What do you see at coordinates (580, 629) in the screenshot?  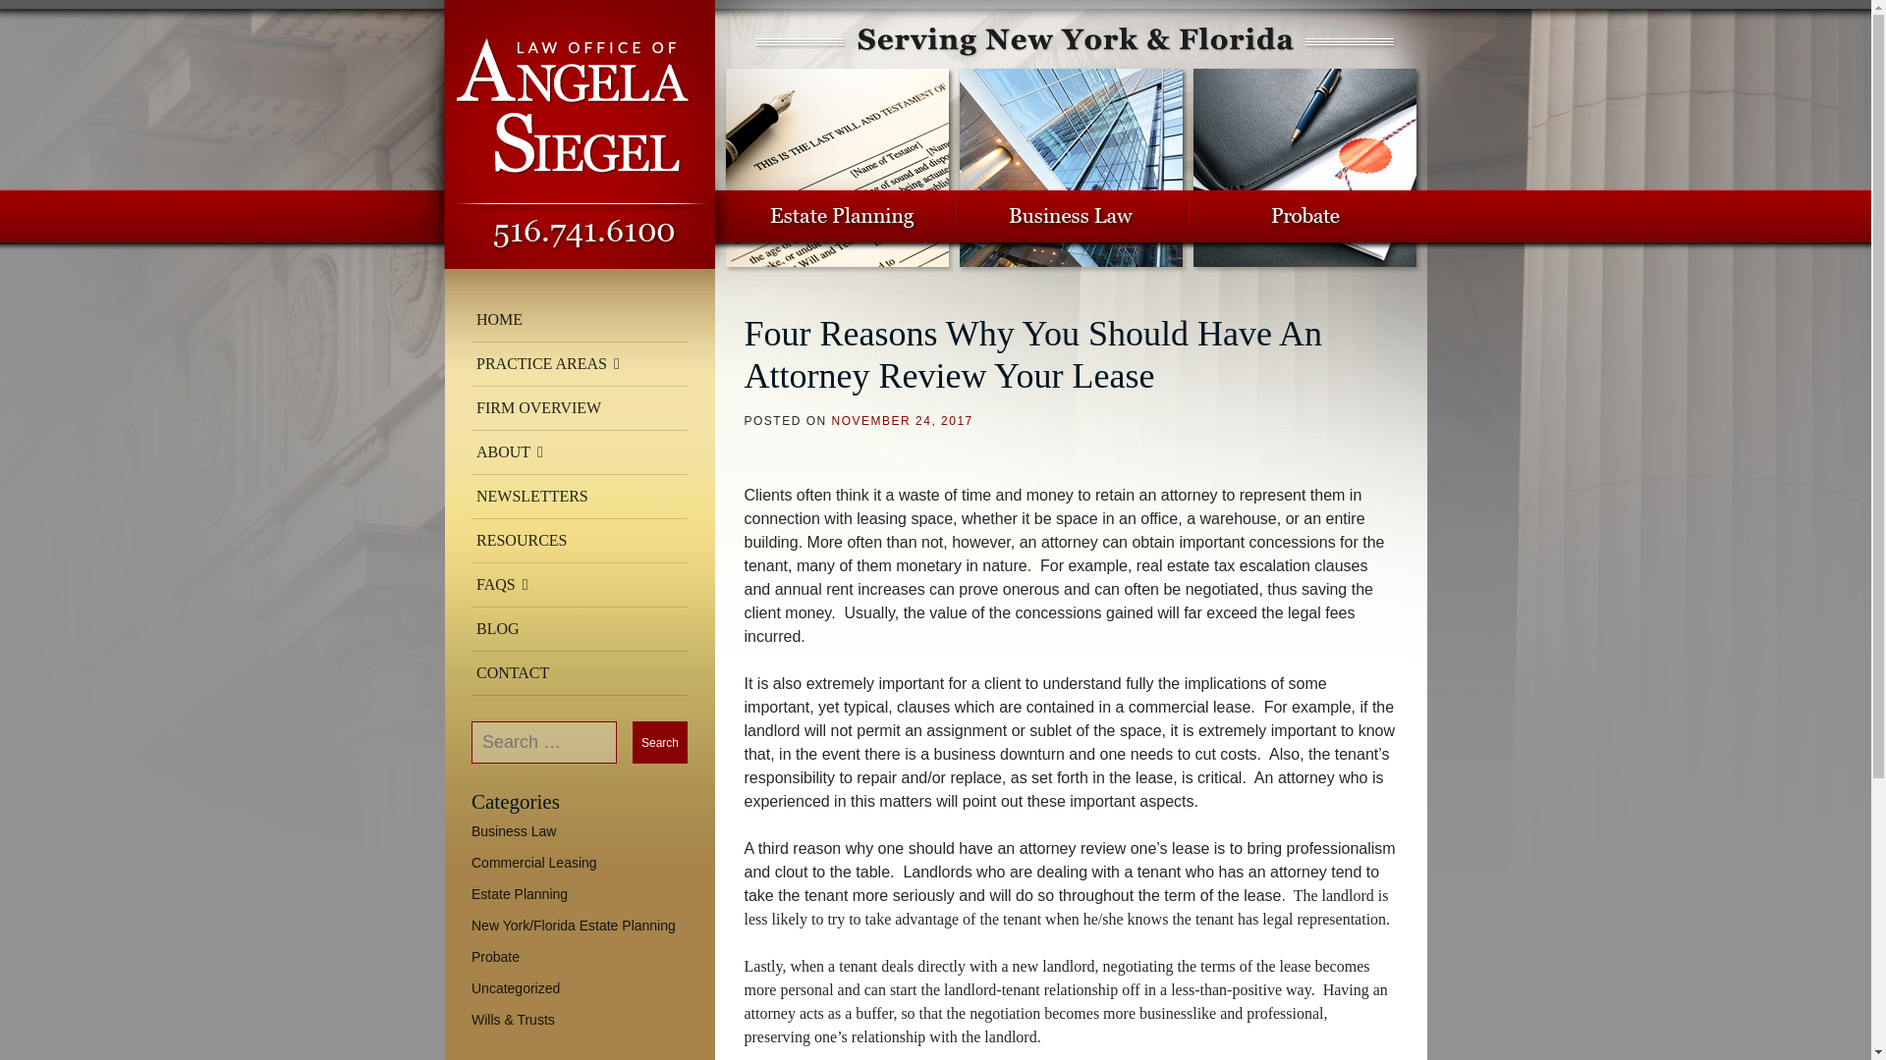 I see `BLOG` at bounding box center [580, 629].